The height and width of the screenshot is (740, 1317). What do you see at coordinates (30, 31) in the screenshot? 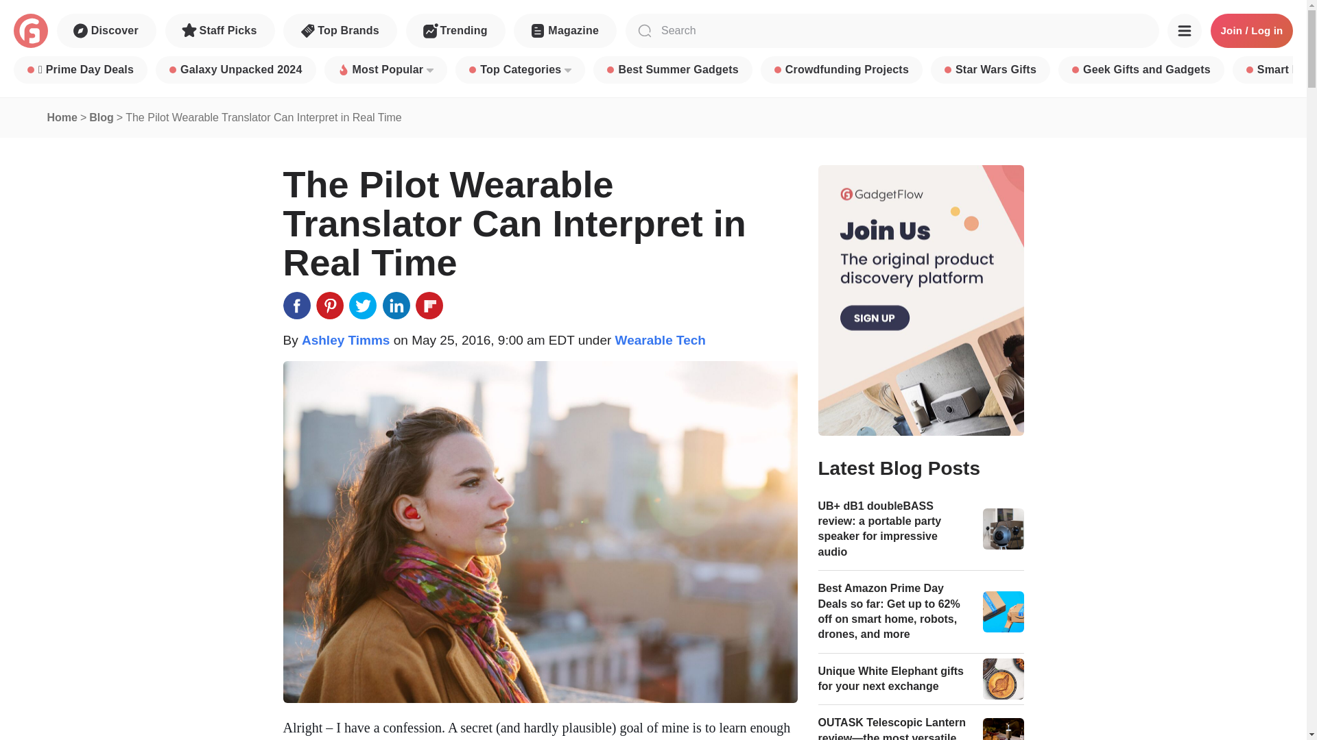
I see `Gadget Flow` at bounding box center [30, 31].